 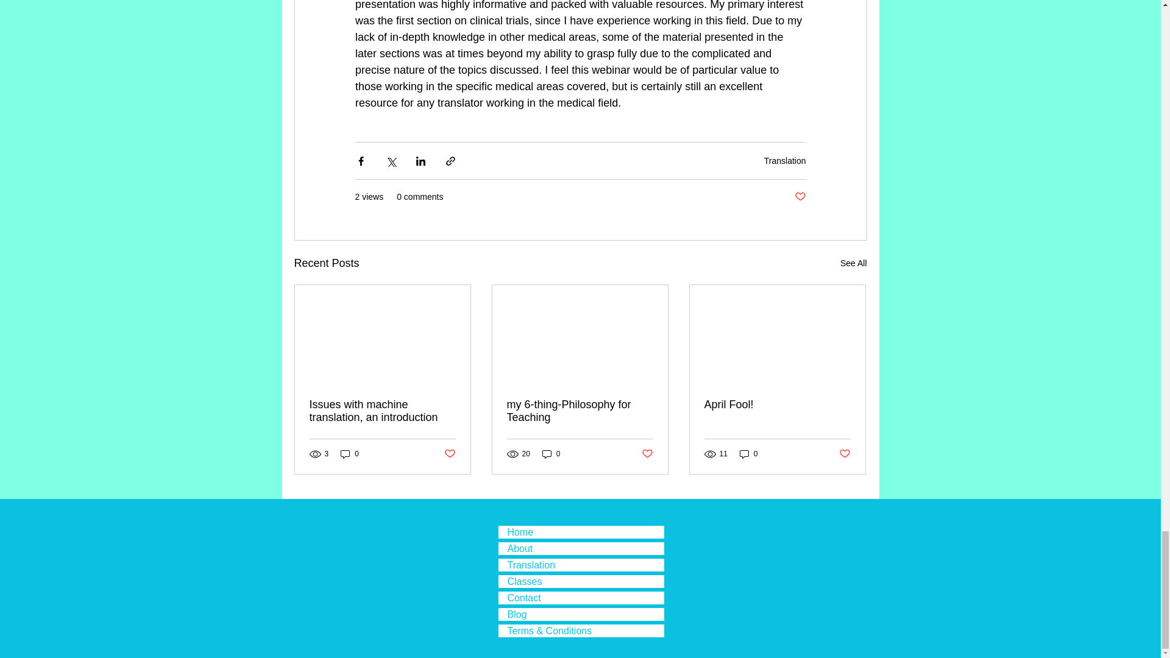 What do you see at coordinates (551, 453) in the screenshot?
I see `0` at bounding box center [551, 453].